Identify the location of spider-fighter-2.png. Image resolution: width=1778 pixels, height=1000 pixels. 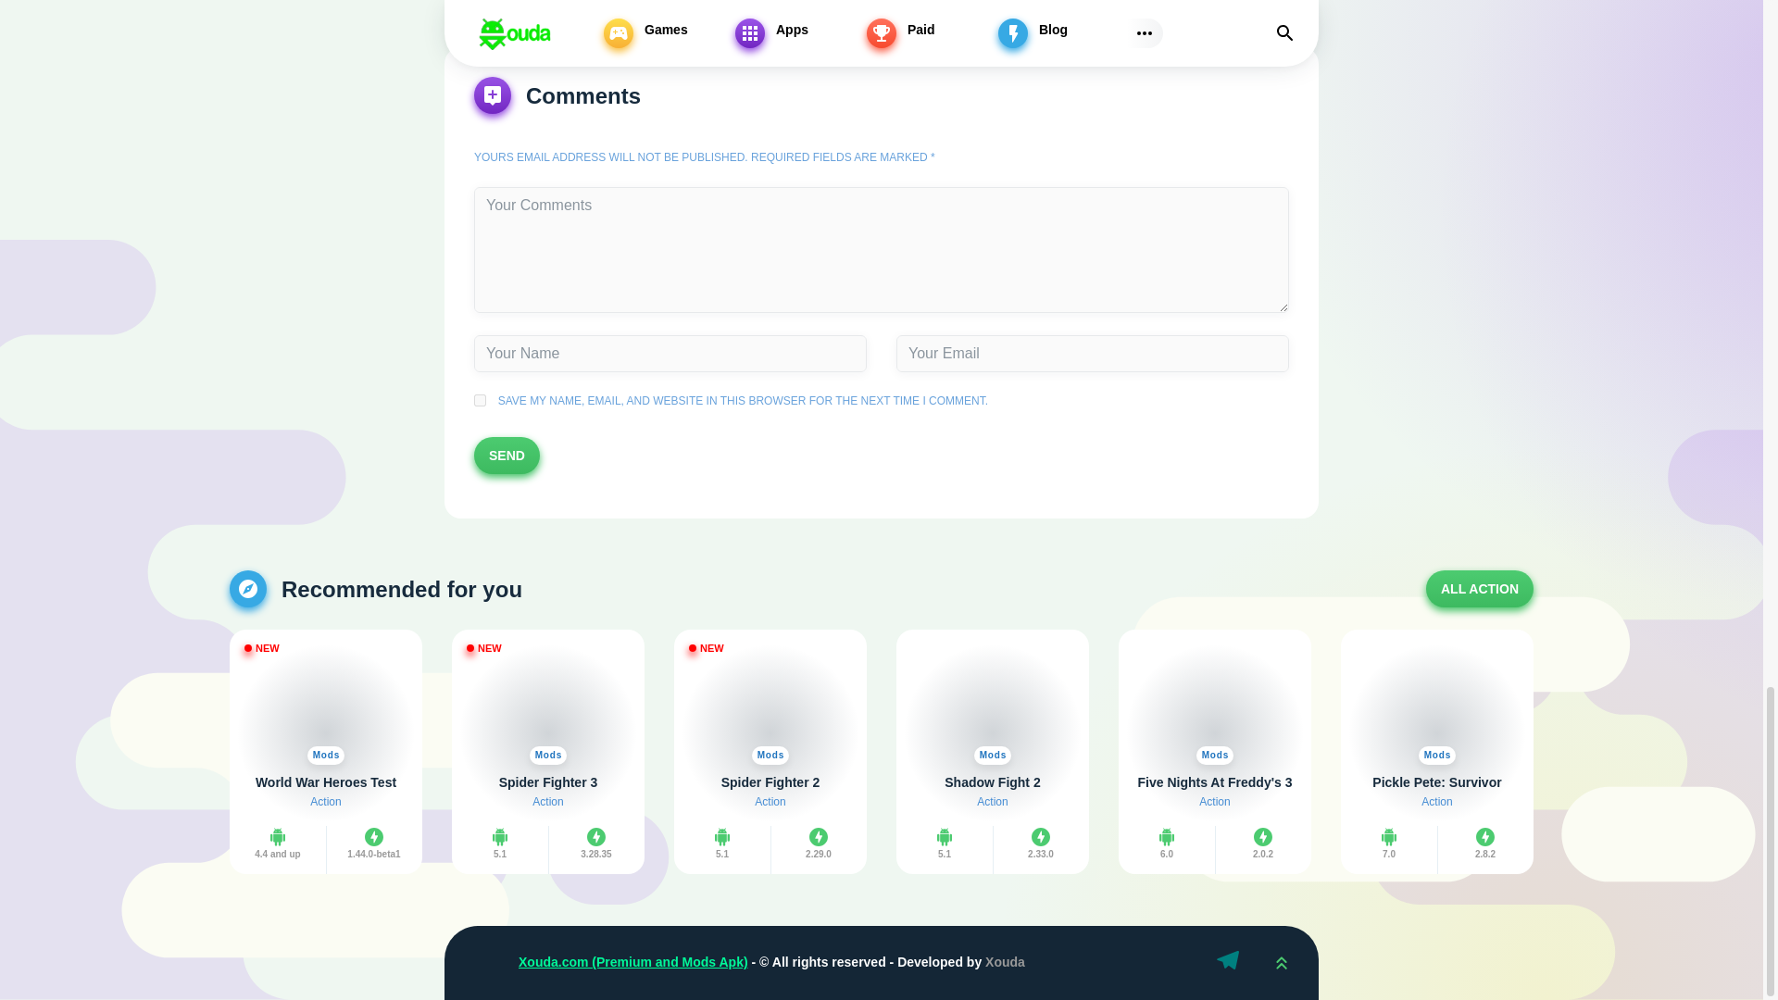
(770, 704).